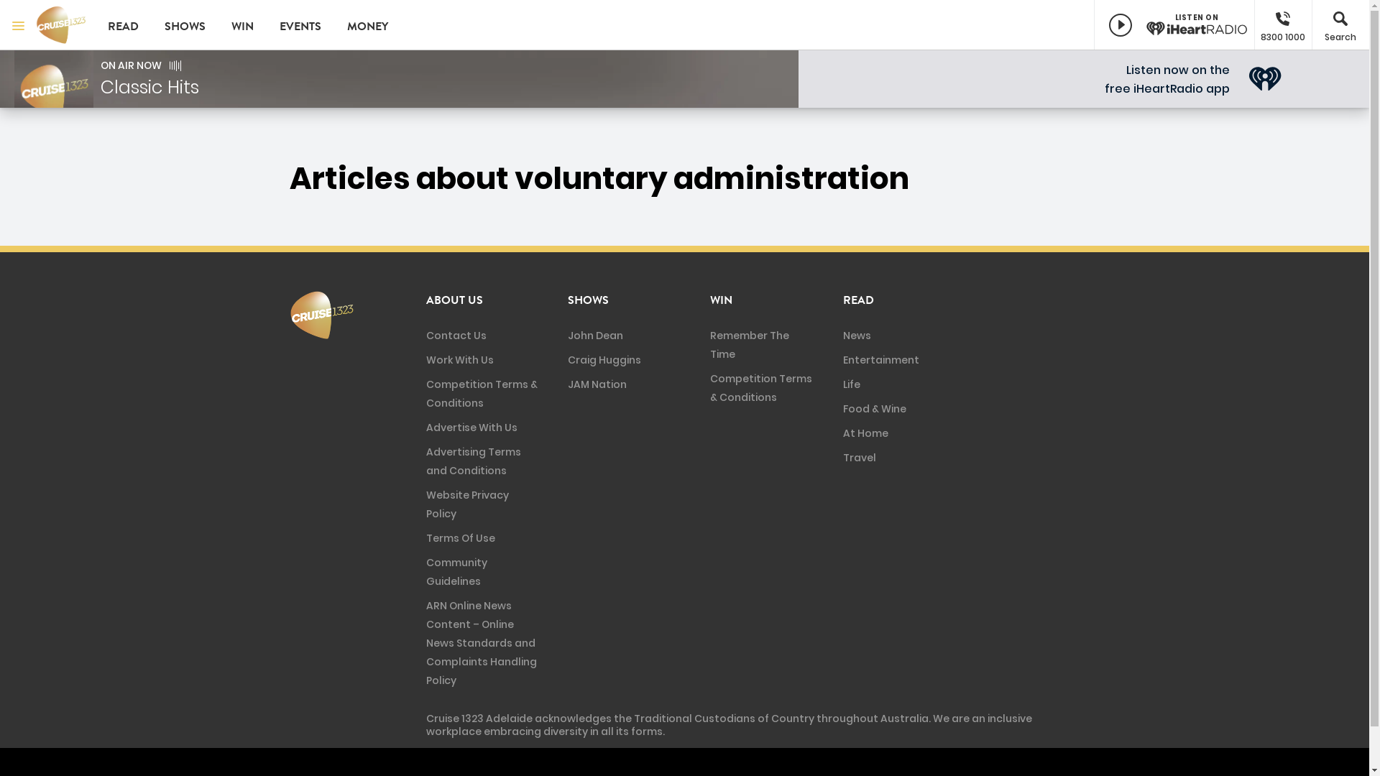 Image resolution: width=1380 pixels, height=776 pixels. What do you see at coordinates (185, 25) in the screenshot?
I see `SHOWS` at bounding box center [185, 25].